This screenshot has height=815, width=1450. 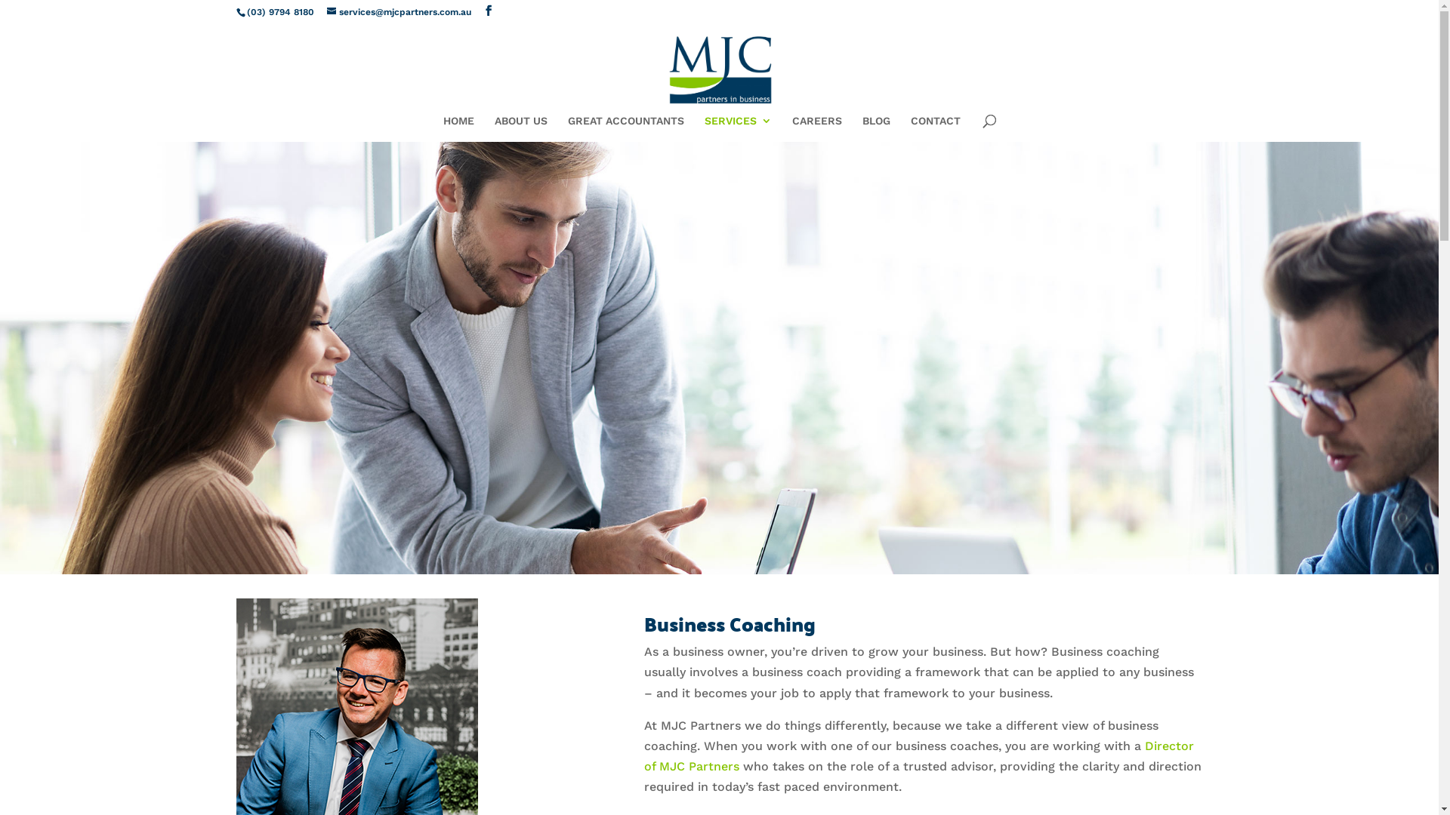 I want to click on CAREERS, so click(x=816, y=128).